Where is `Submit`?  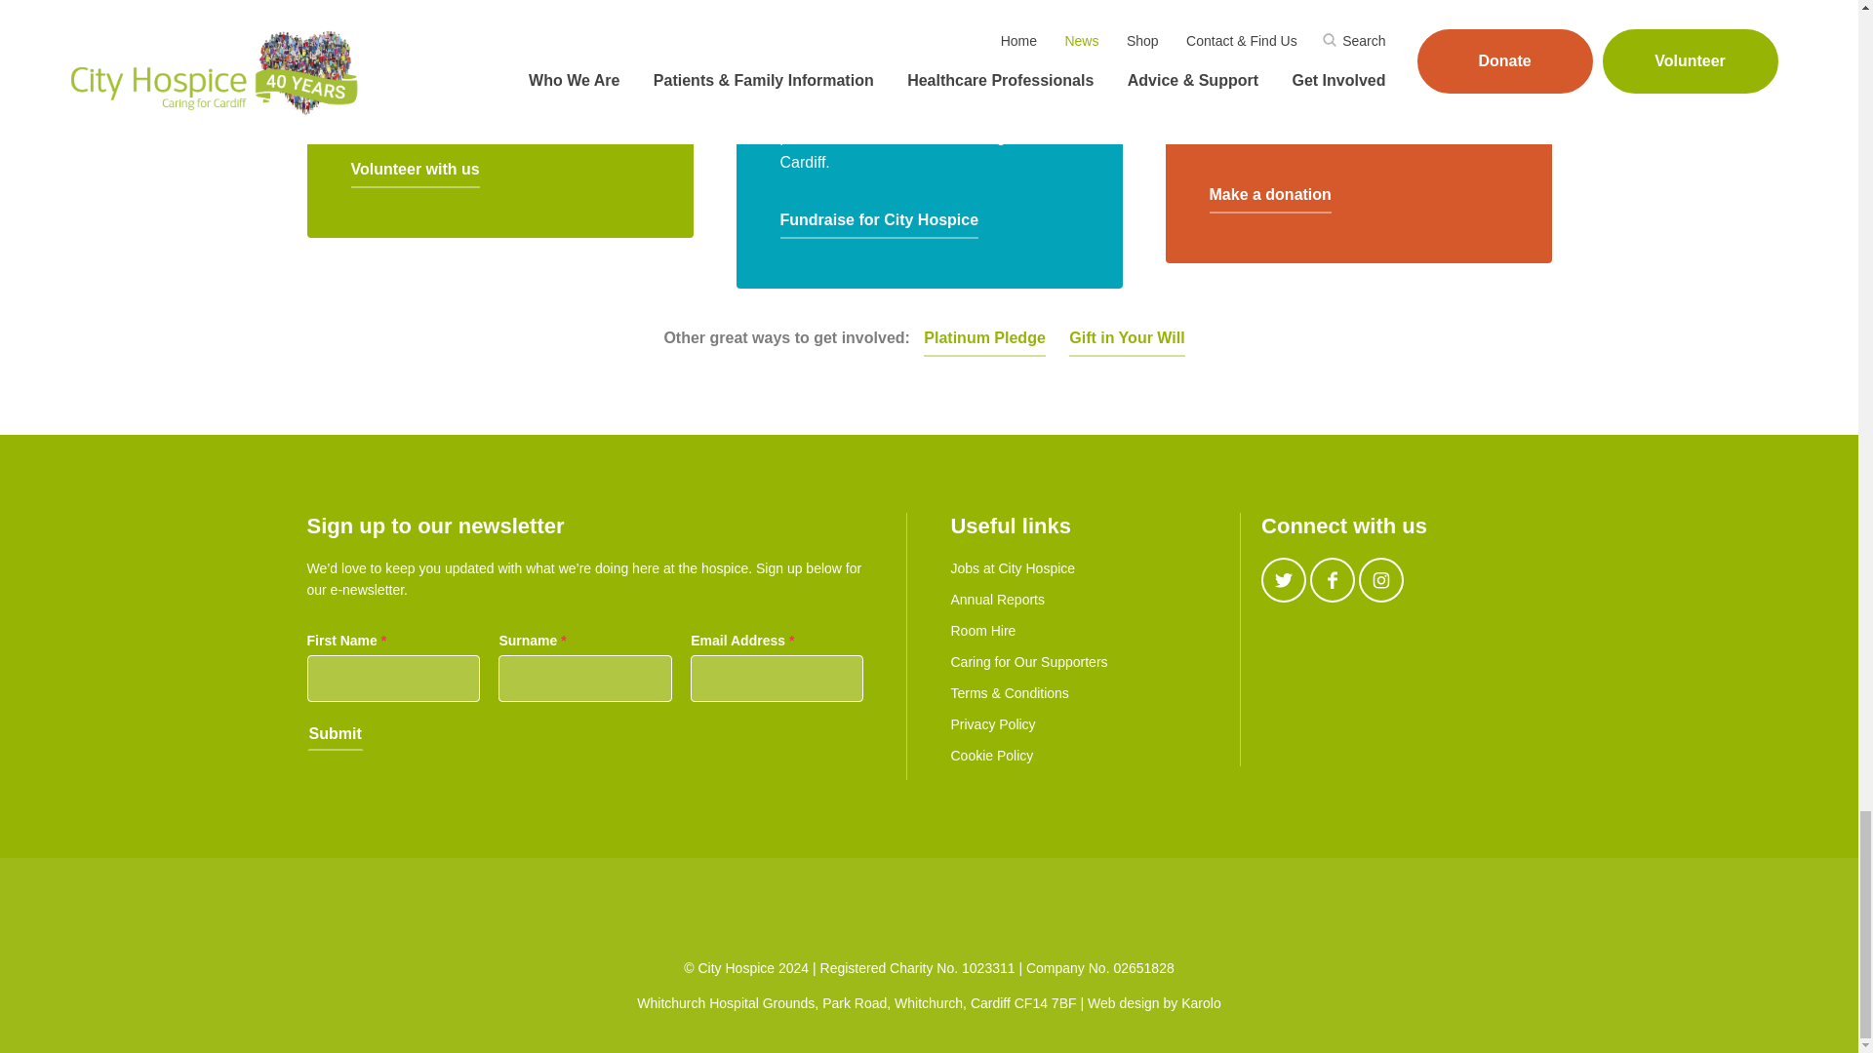
Submit is located at coordinates (335, 735).